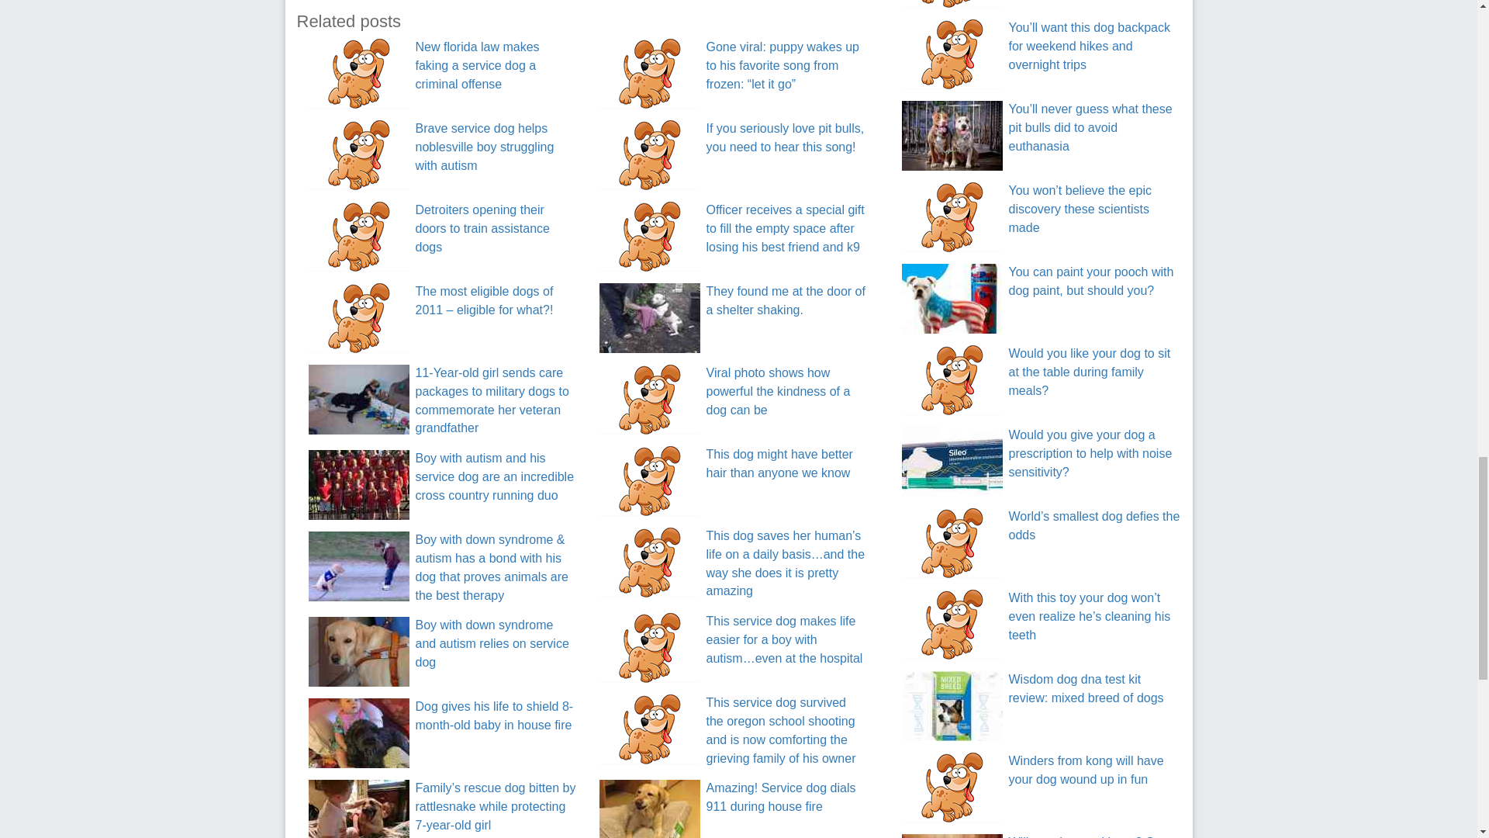 The width and height of the screenshot is (1489, 838). Describe the element at coordinates (482, 228) in the screenshot. I see `Detroiters opening their doors to train assistance dogs` at that location.